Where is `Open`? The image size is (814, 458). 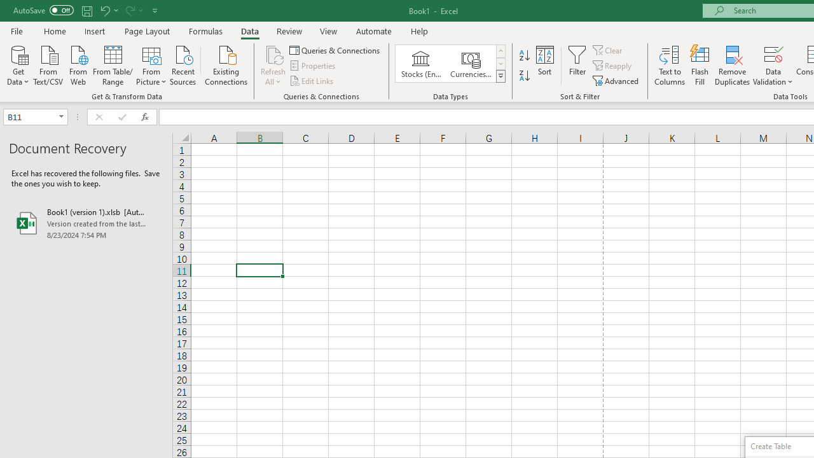
Open is located at coordinates (61, 117).